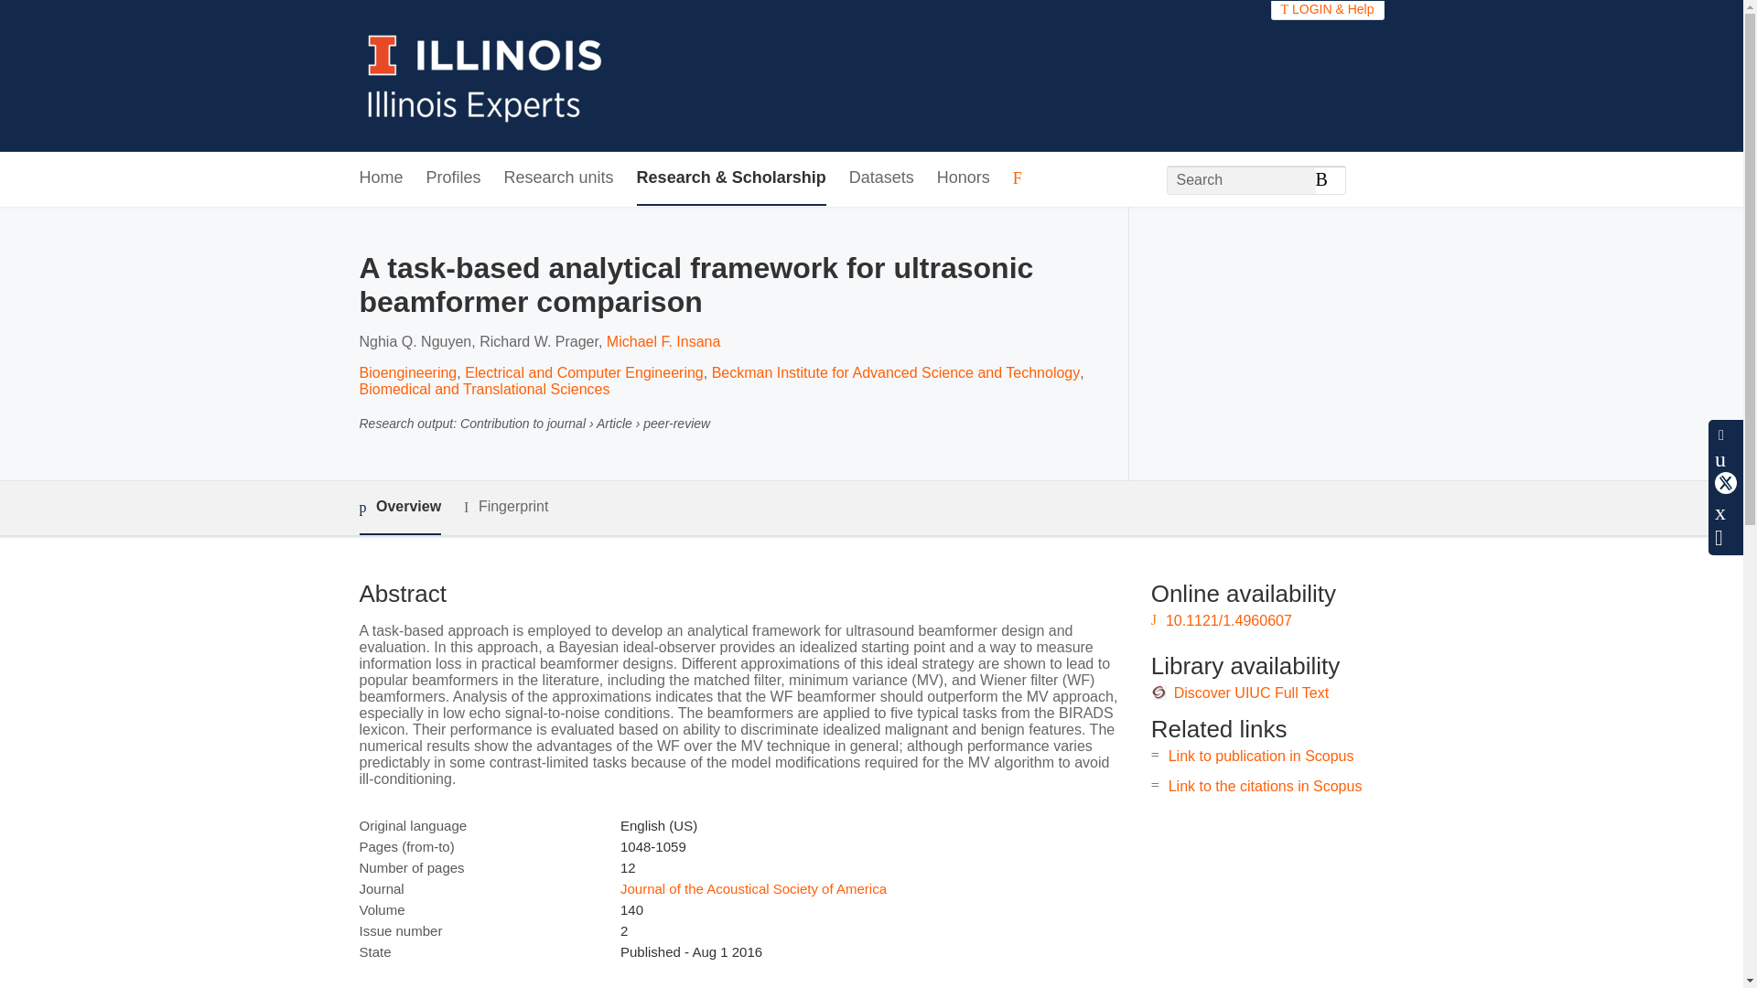  What do you see at coordinates (584, 371) in the screenshot?
I see `Electrical and Computer Engineering` at bounding box center [584, 371].